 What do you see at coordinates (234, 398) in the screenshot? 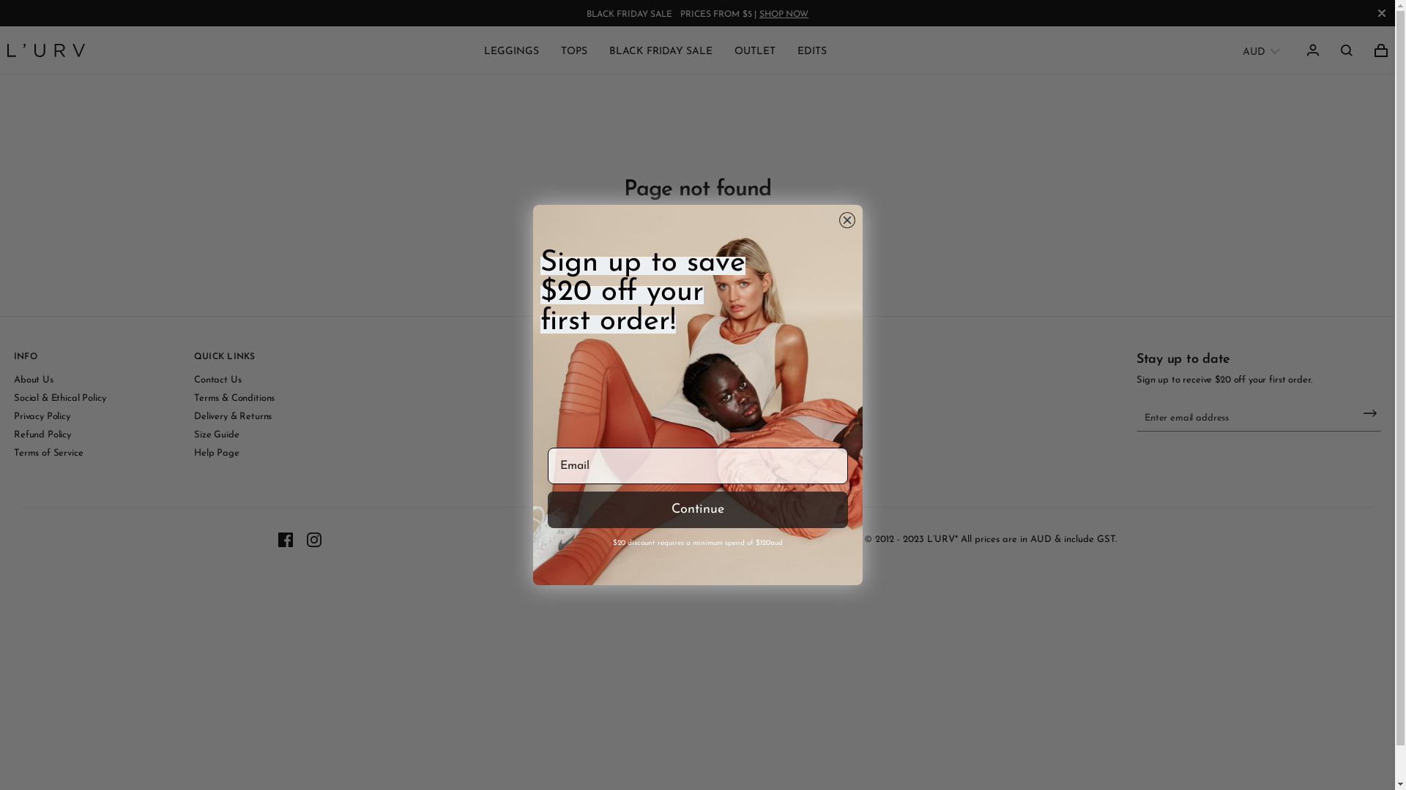
I see `Terms & Conditions` at bounding box center [234, 398].